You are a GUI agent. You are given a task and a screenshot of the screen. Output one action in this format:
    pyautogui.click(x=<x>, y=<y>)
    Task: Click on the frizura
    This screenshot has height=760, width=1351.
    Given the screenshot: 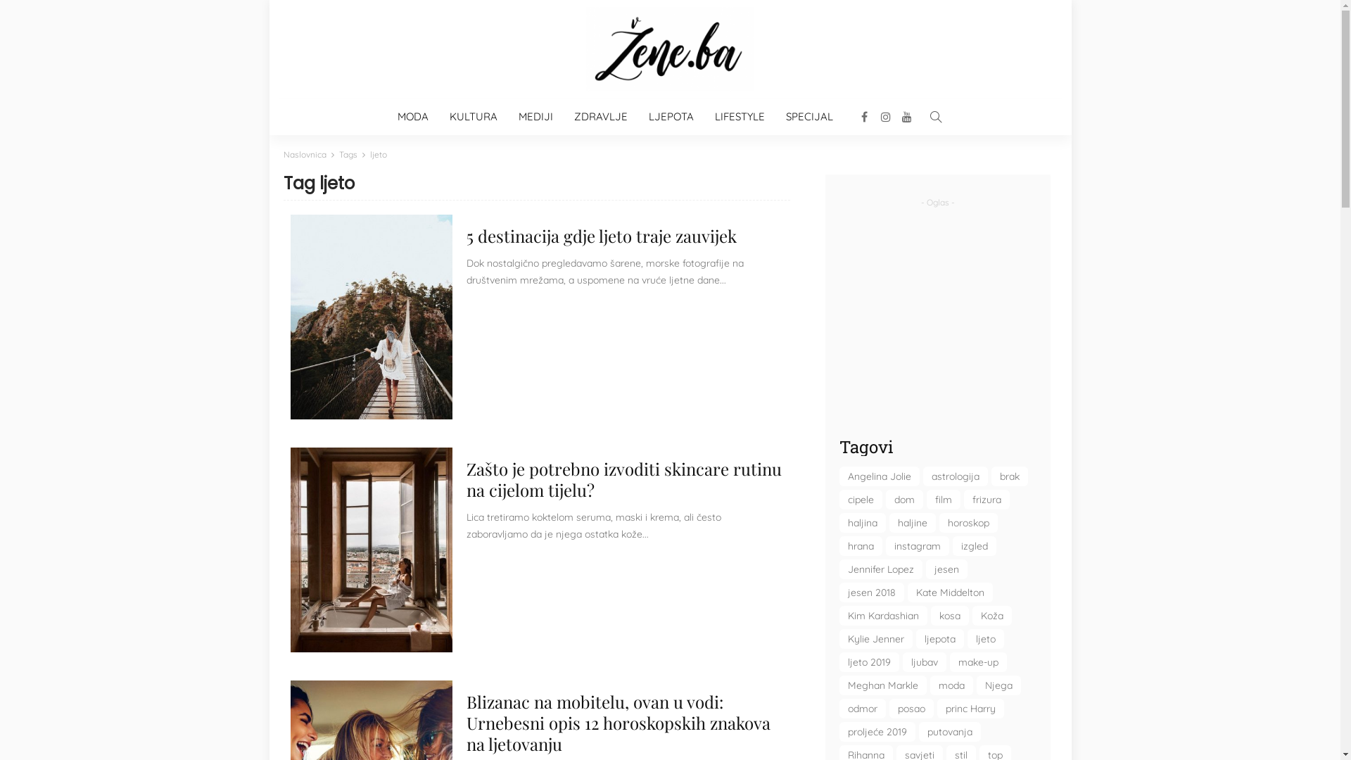 What is the action you would take?
    pyautogui.click(x=987, y=500)
    